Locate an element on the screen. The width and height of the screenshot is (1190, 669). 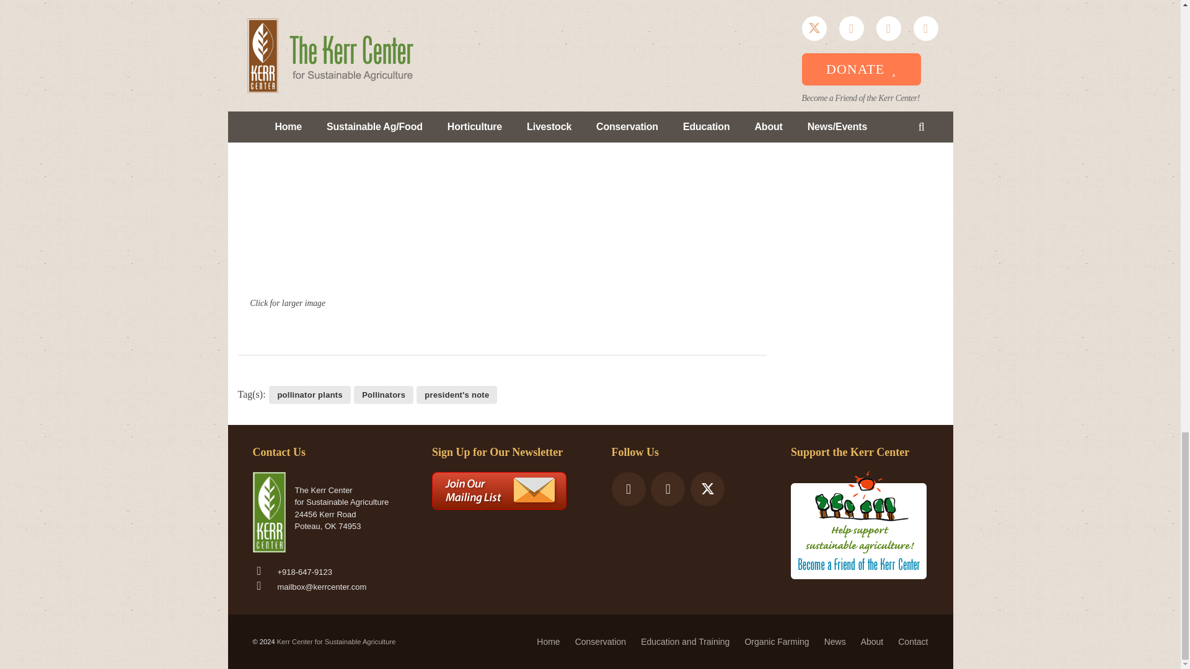
Facebook is located at coordinates (628, 489).